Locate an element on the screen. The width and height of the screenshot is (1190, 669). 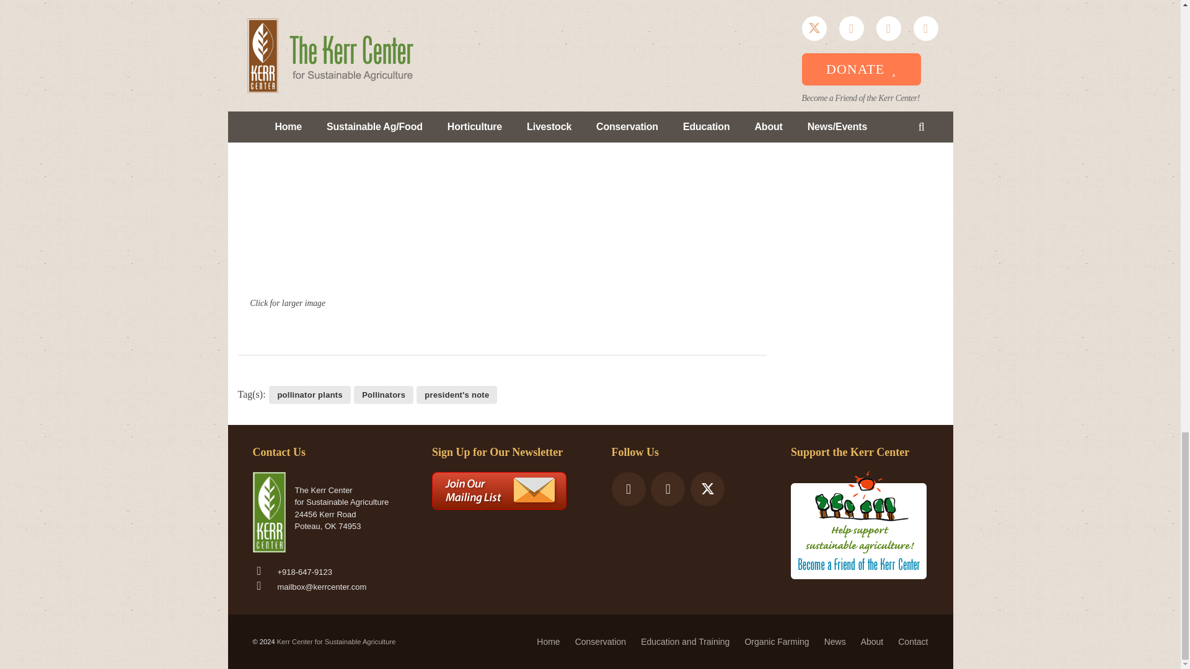
Facebook is located at coordinates (628, 489).